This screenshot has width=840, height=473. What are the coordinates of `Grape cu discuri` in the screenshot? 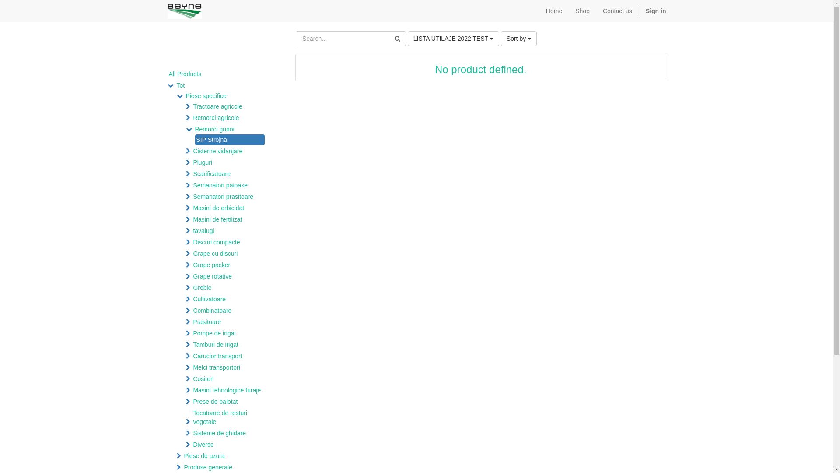 It's located at (230, 254).